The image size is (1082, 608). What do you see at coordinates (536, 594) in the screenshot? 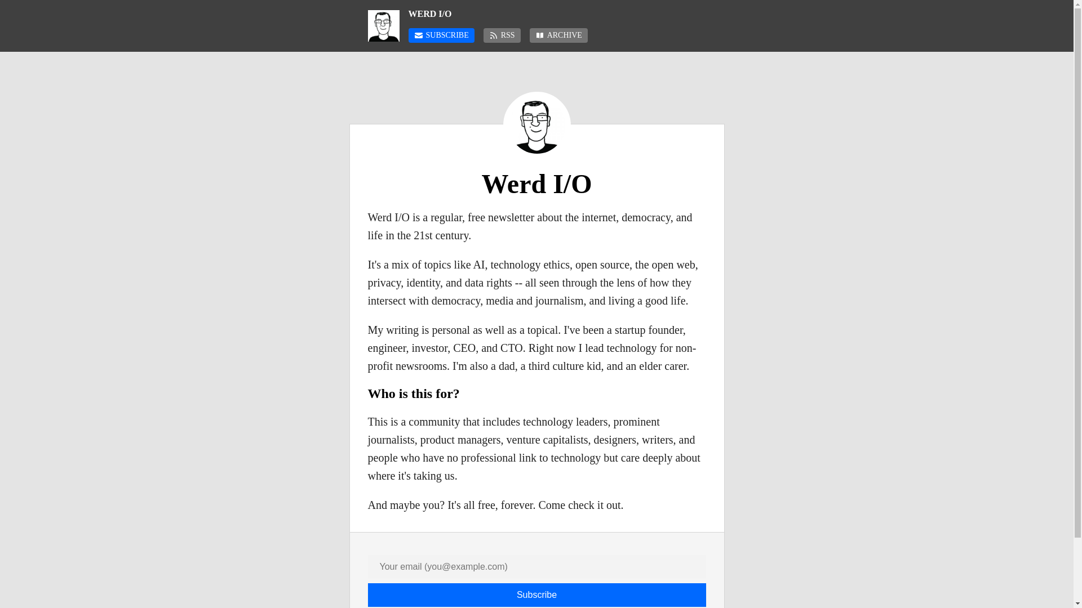
I see `Subscribe` at bounding box center [536, 594].